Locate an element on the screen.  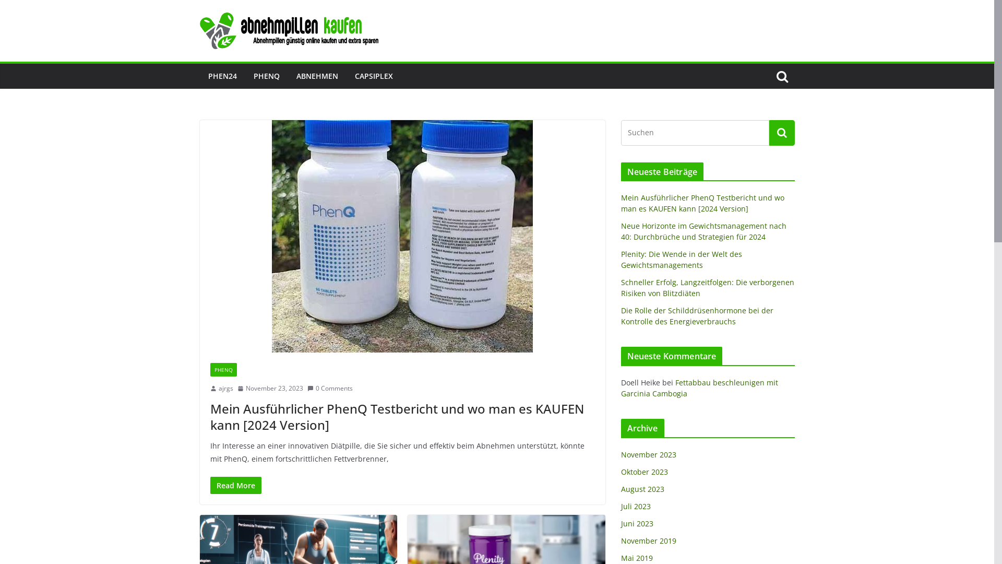
PHENQ is located at coordinates (223, 370).